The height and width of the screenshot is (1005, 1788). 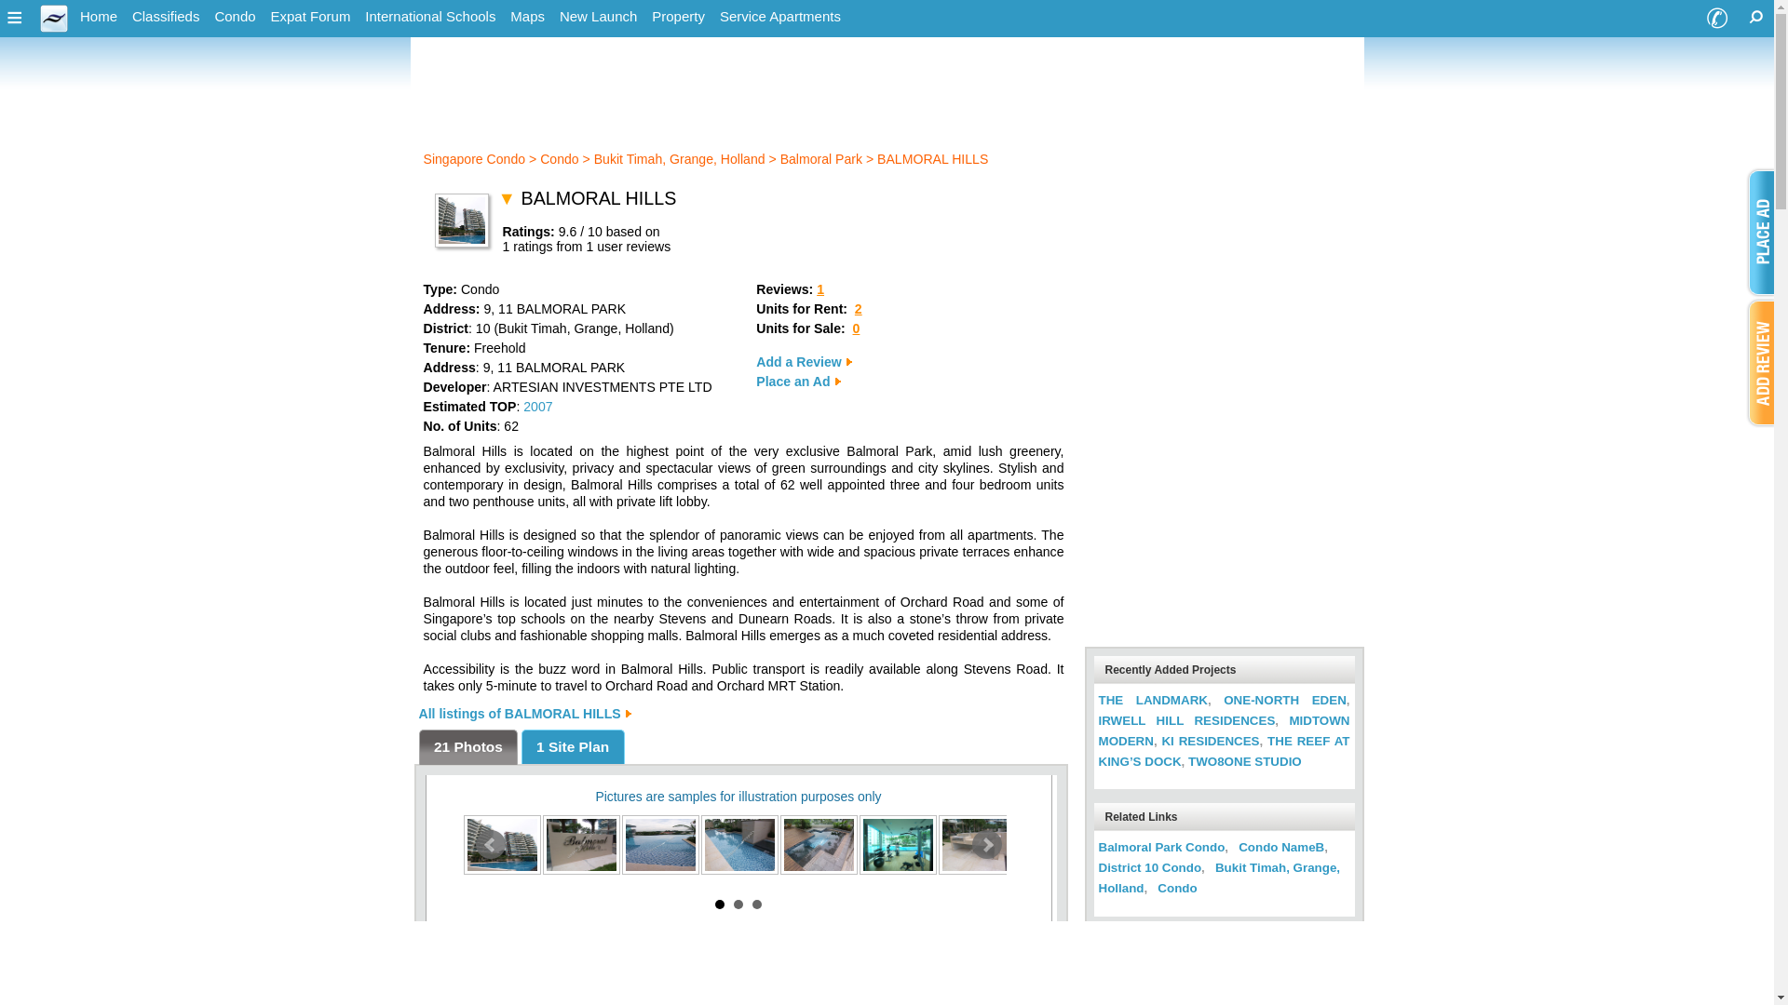 What do you see at coordinates (1716, 19) in the screenshot?
I see `Contact Us` at bounding box center [1716, 19].